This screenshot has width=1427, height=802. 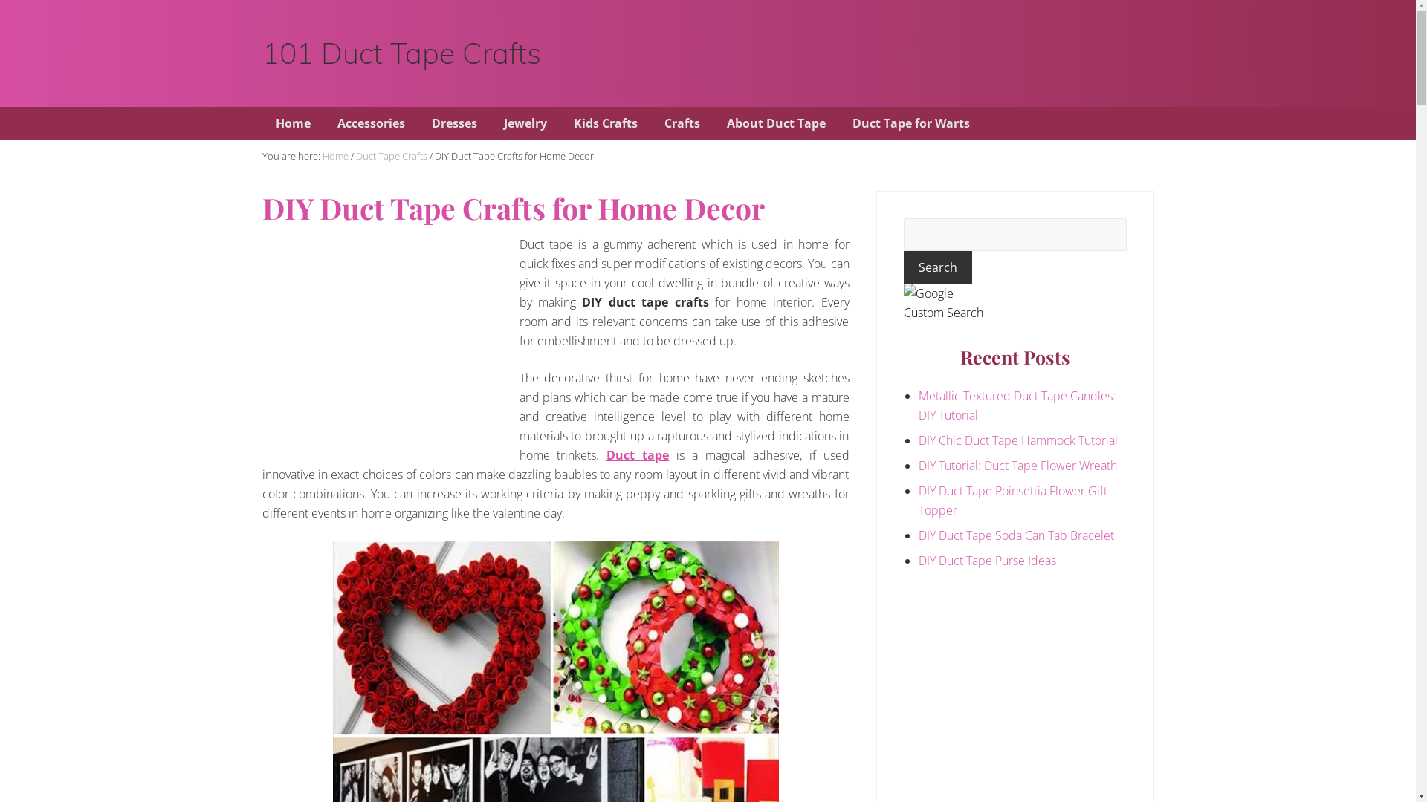 What do you see at coordinates (372, 123) in the screenshot?
I see `Accessories` at bounding box center [372, 123].